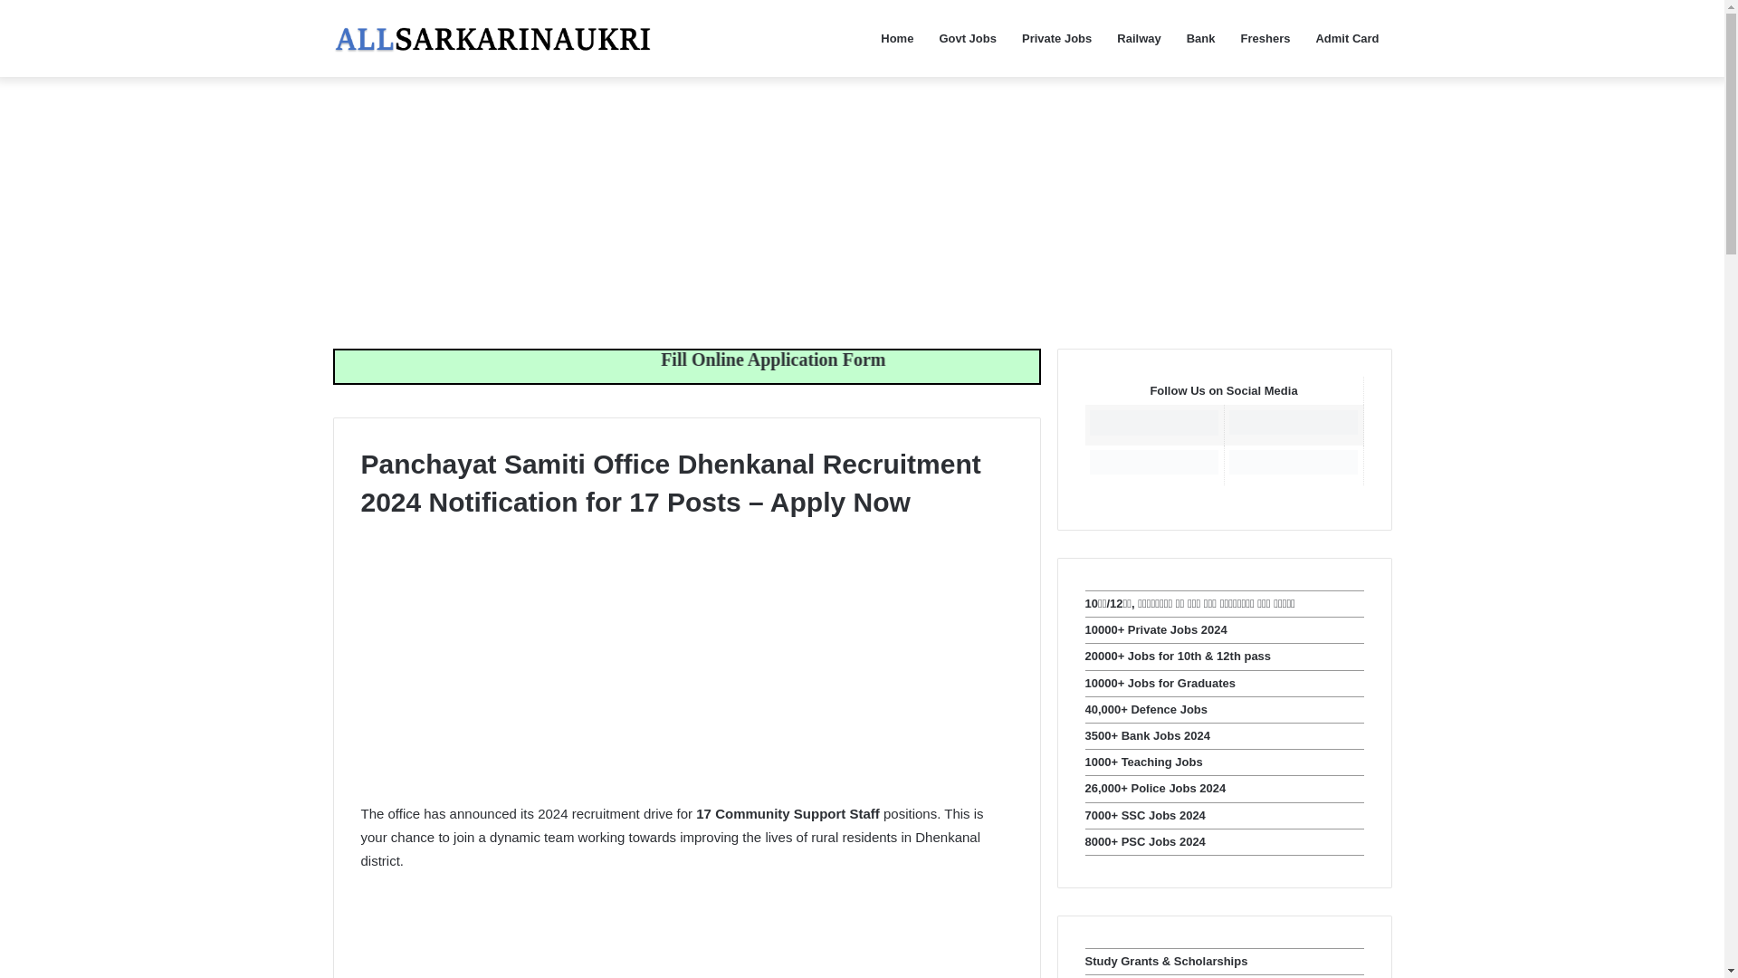 This screenshot has height=978, width=1738. What do you see at coordinates (1056, 38) in the screenshot?
I see `Private Jobs` at bounding box center [1056, 38].